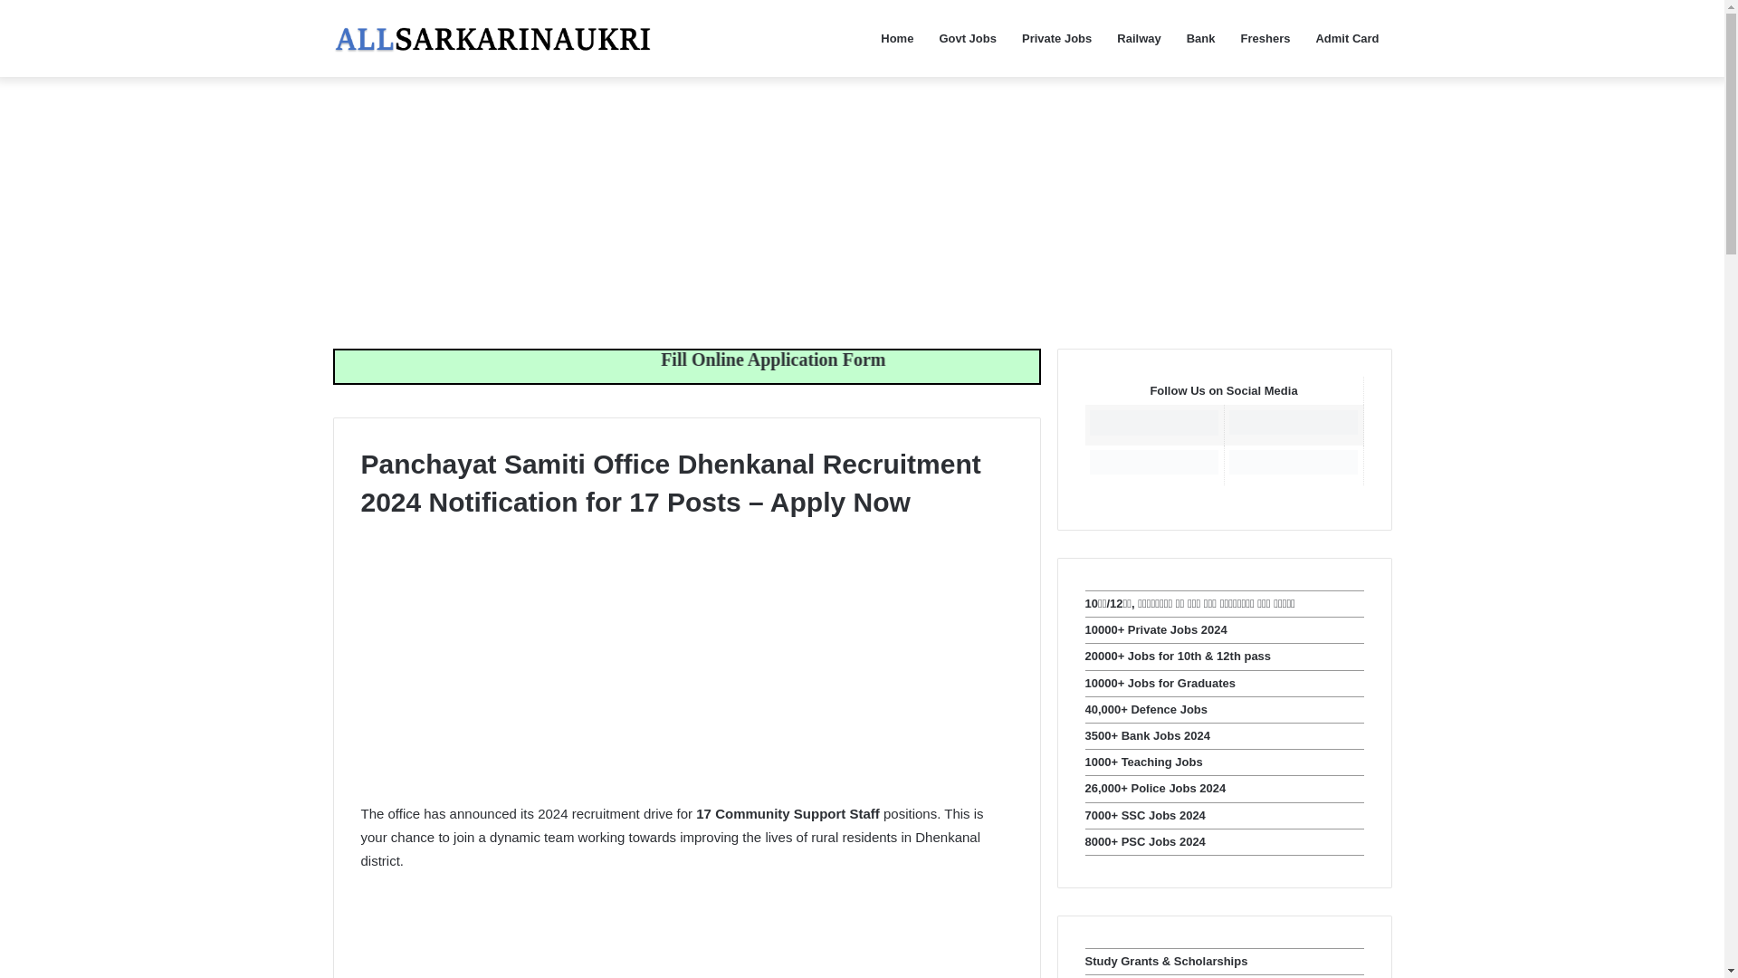 This screenshot has height=978, width=1738. What do you see at coordinates (1056, 38) in the screenshot?
I see `Private Jobs` at bounding box center [1056, 38].